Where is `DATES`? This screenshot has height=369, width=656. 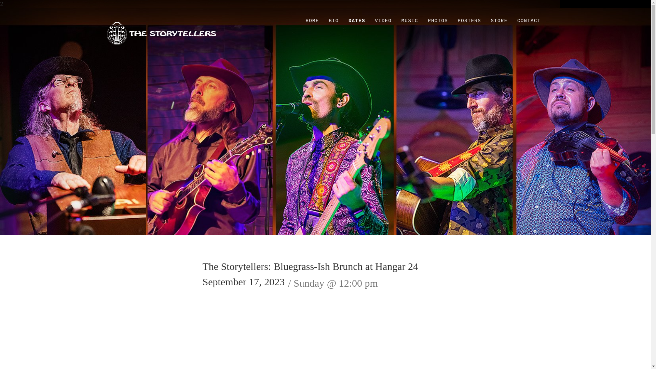
DATES is located at coordinates (357, 21).